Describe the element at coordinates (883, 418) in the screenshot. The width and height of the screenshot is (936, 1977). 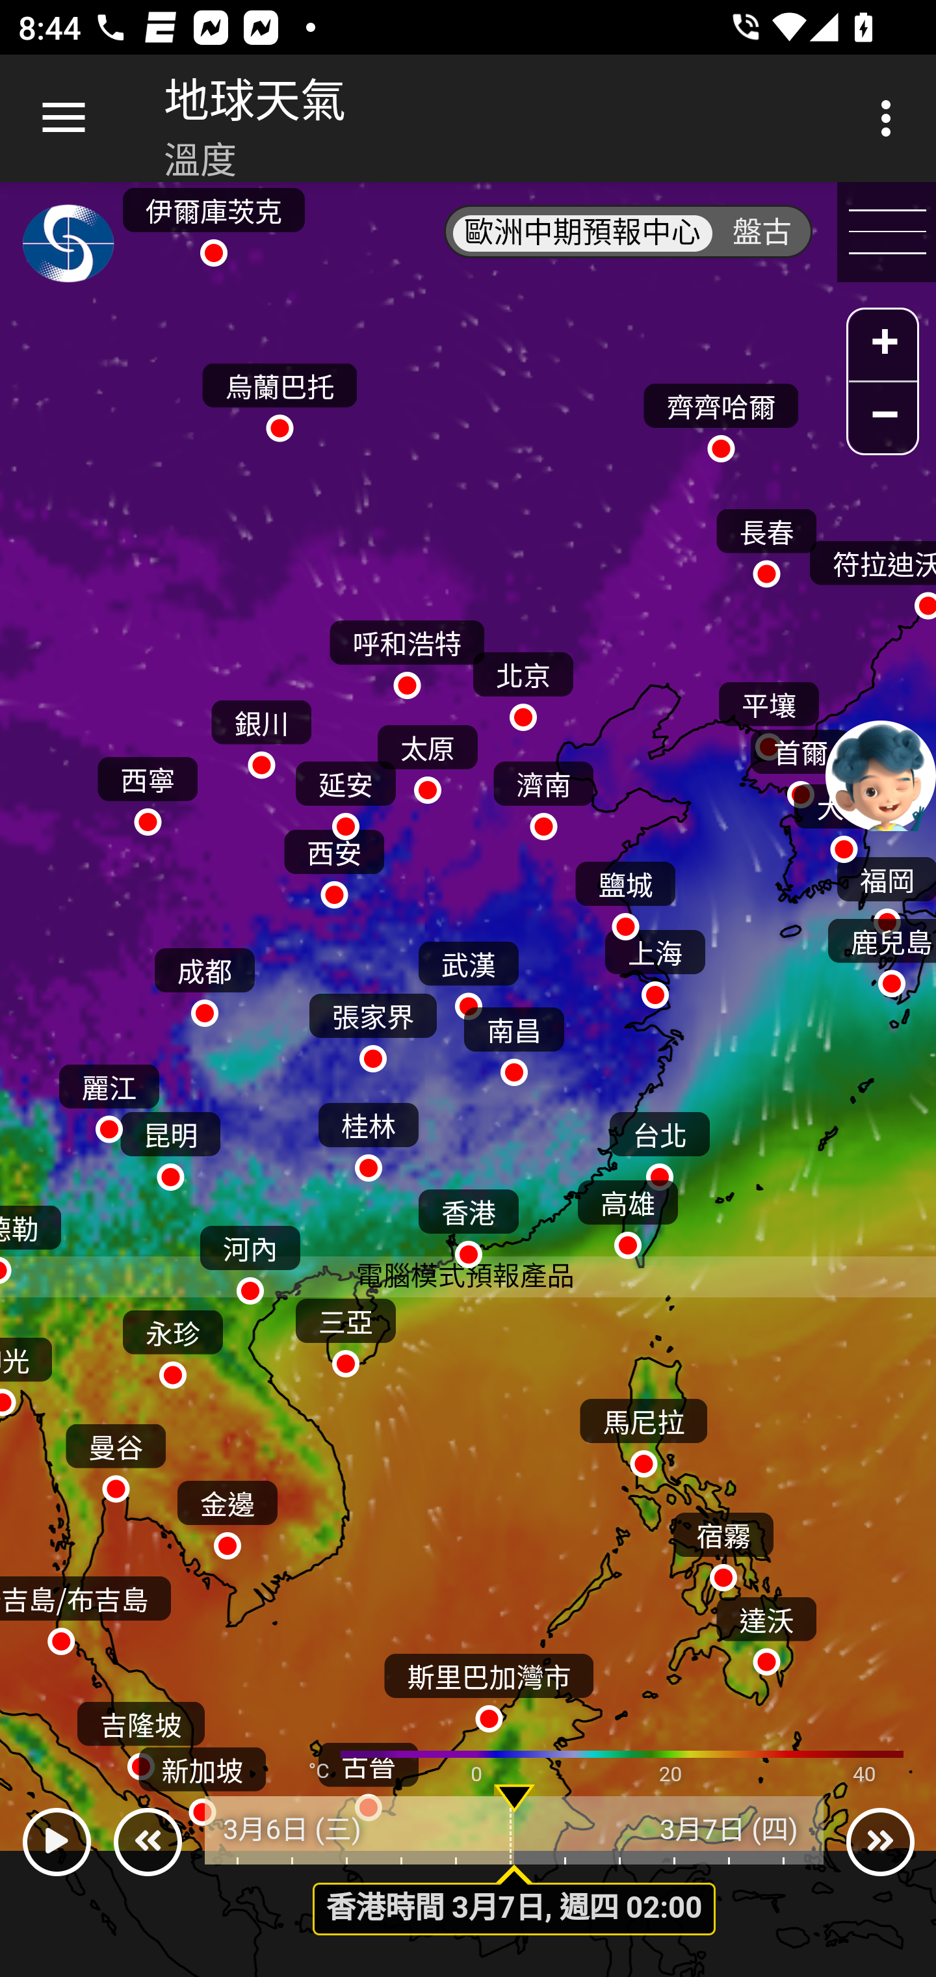
I see `Zoom out` at that location.